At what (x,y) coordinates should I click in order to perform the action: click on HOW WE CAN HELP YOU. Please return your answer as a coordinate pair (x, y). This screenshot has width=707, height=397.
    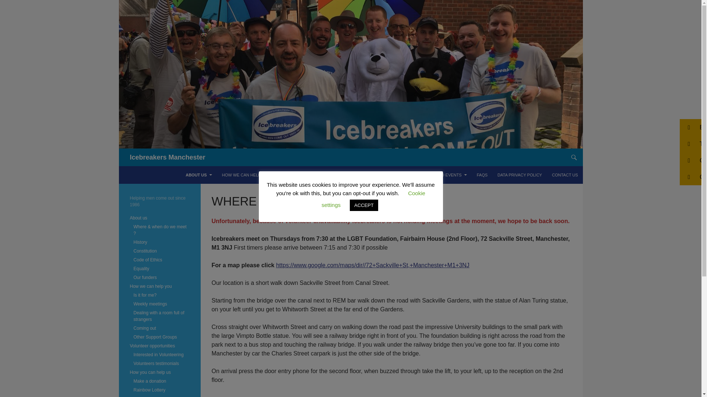
    Looking at the image, I should click on (249, 175).